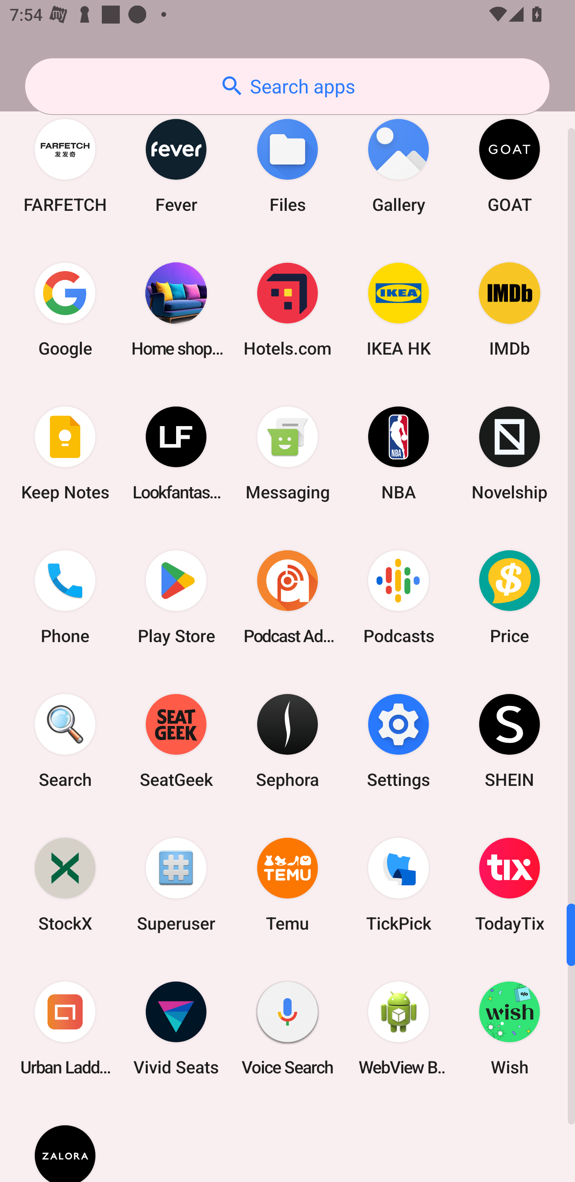  What do you see at coordinates (176, 741) in the screenshot?
I see `SeatGeek` at bounding box center [176, 741].